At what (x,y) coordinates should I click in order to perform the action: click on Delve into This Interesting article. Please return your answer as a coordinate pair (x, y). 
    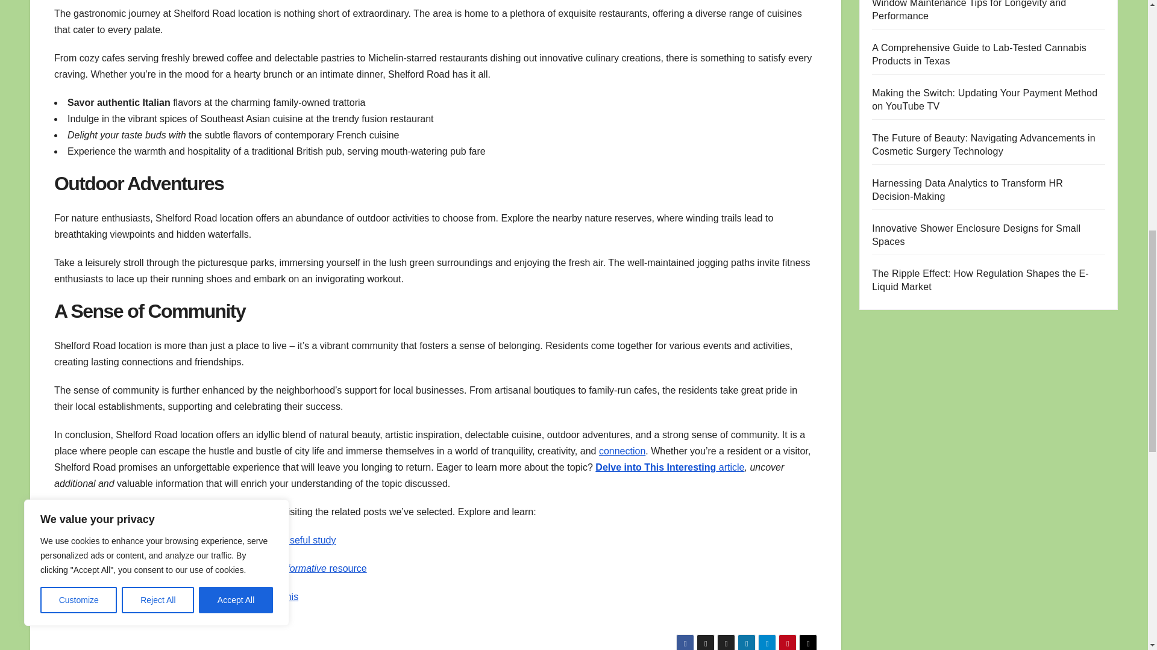
    Looking at the image, I should click on (669, 467).